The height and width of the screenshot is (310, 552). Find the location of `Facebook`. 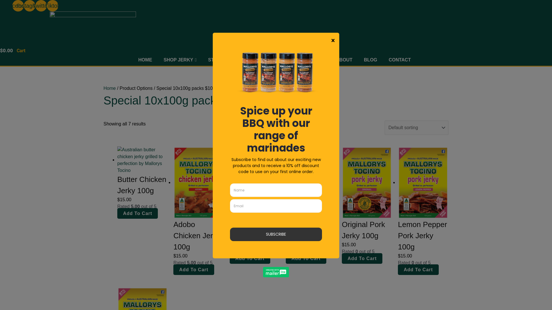

Facebook is located at coordinates (18, 6).